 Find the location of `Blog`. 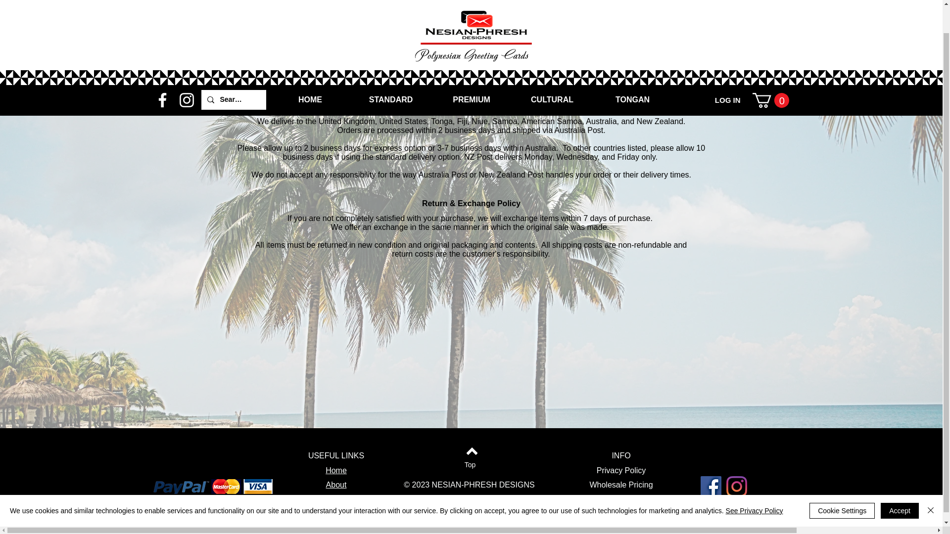

Blog is located at coordinates (335, 512).